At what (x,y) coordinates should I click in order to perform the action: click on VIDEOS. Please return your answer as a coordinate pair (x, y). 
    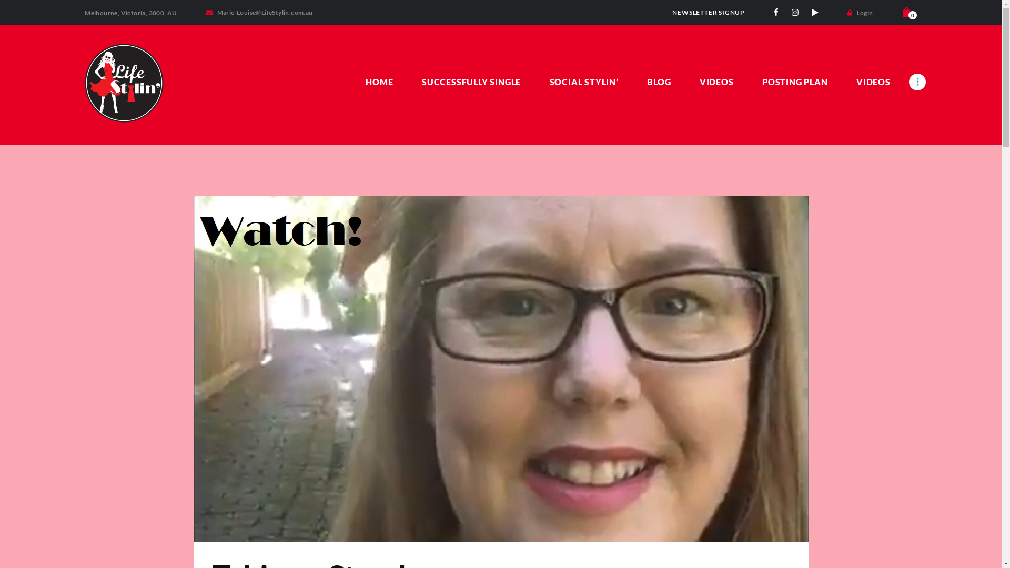
    Looking at the image, I should click on (873, 82).